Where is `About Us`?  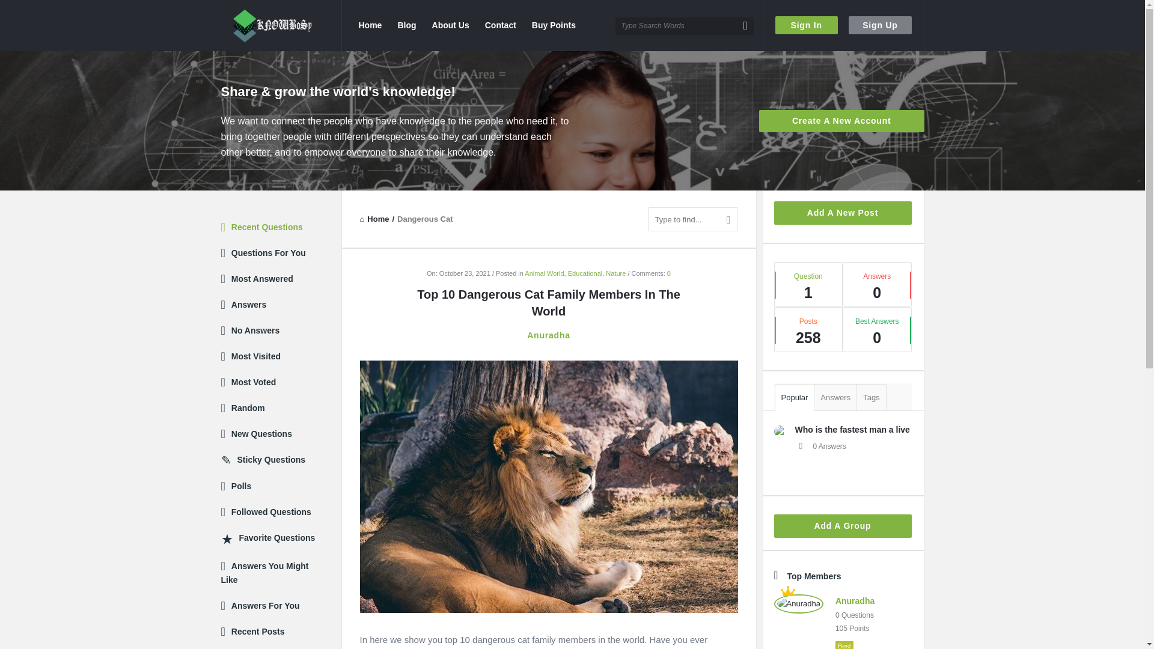
About Us is located at coordinates (451, 25).